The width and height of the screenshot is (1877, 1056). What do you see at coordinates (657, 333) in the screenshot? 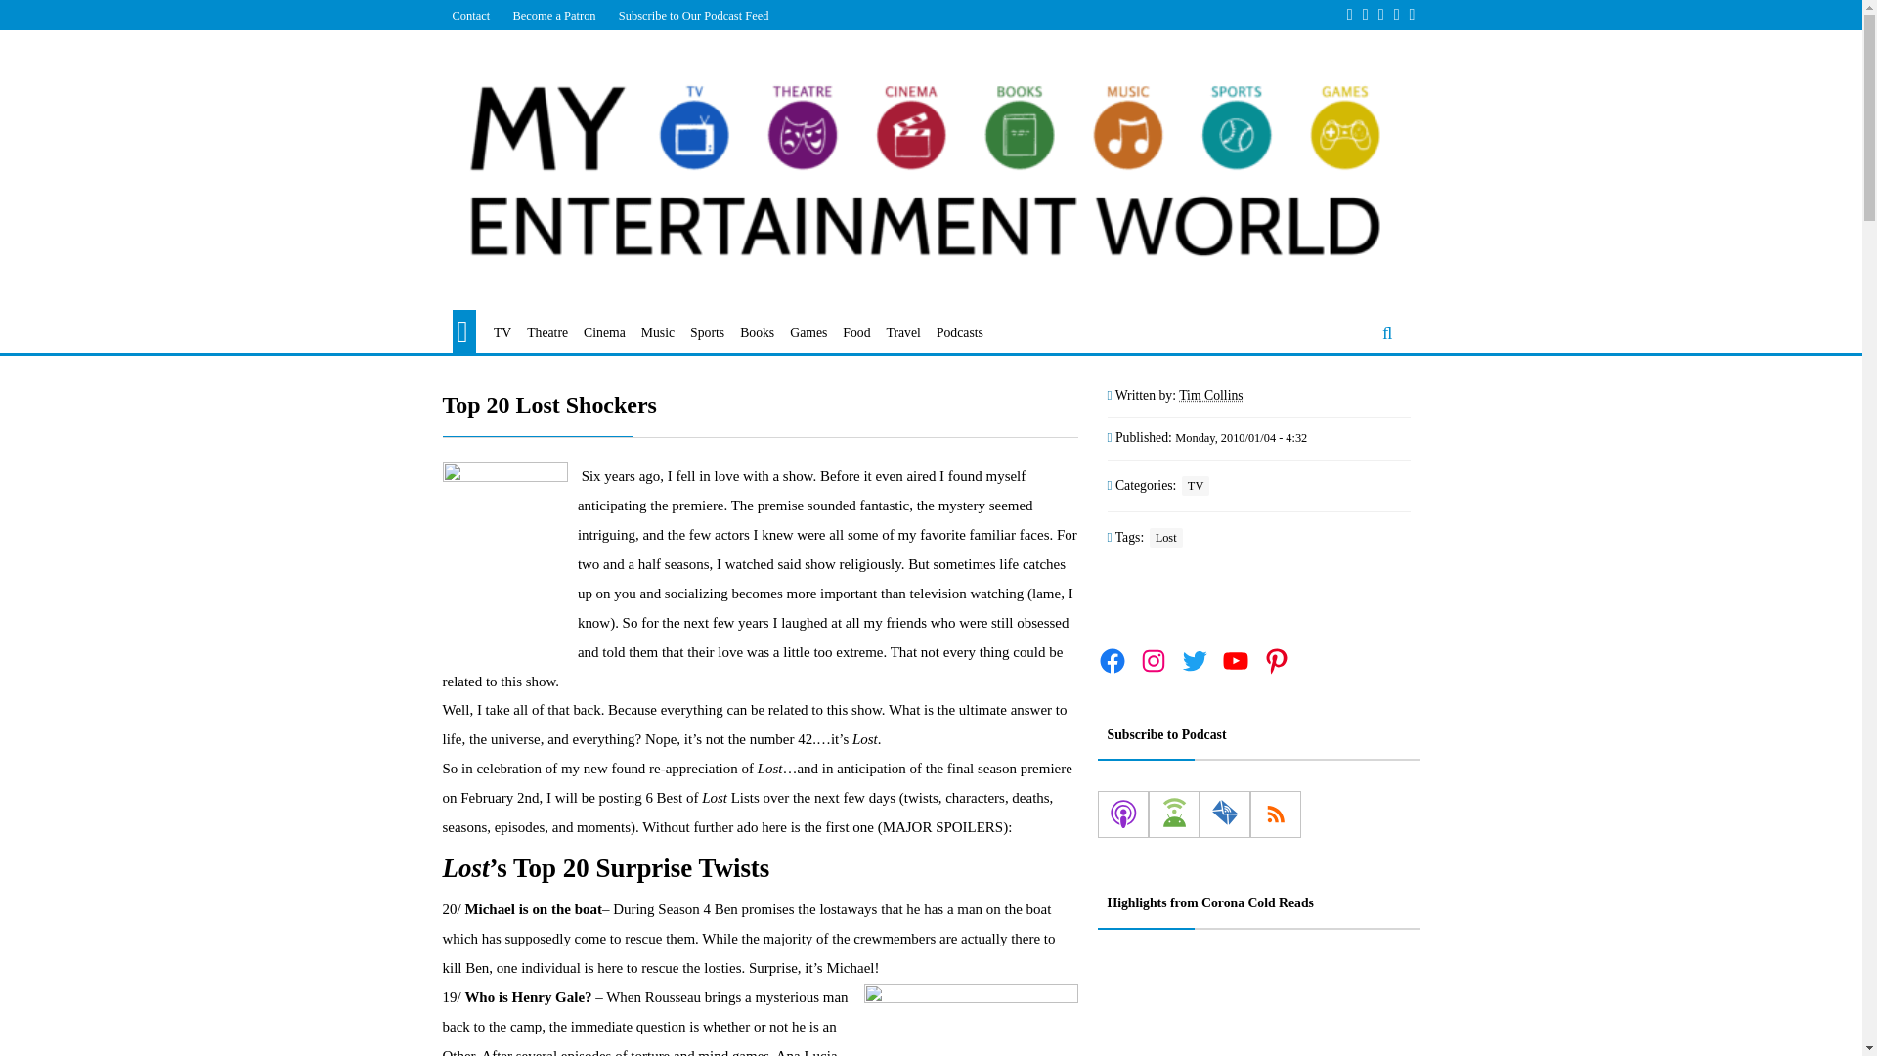
I see `Music` at bounding box center [657, 333].